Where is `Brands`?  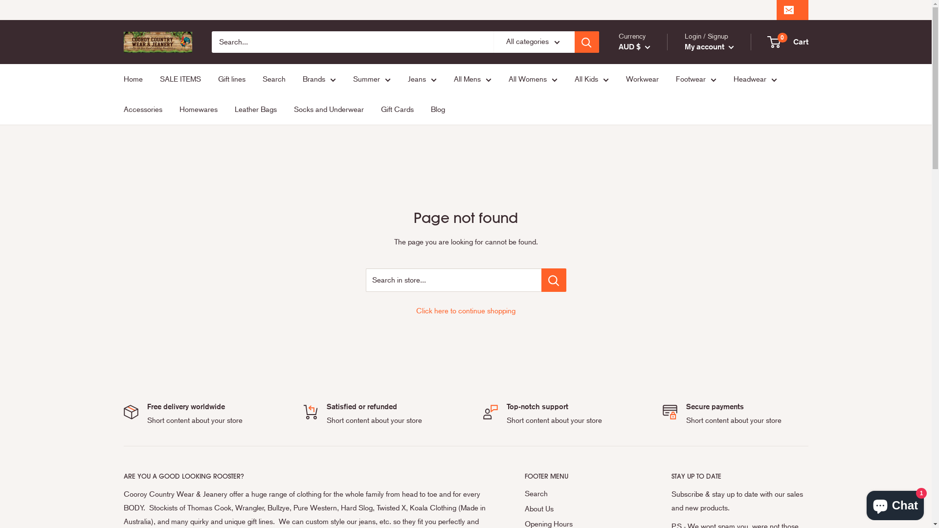
Brands is located at coordinates (319, 79).